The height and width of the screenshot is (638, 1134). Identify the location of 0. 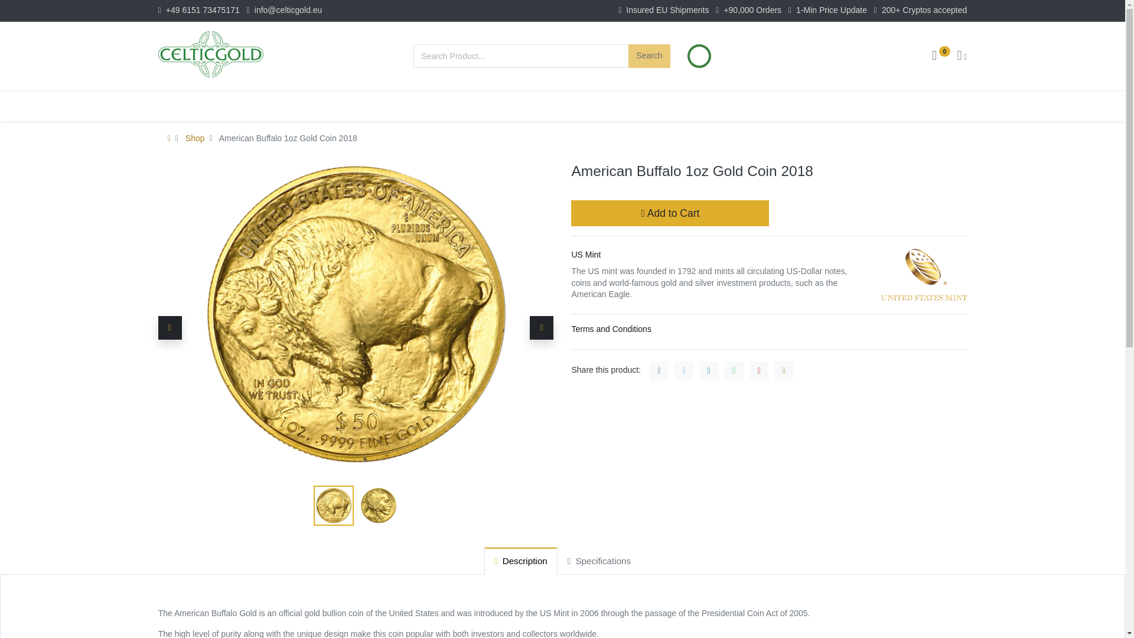
(941, 56).